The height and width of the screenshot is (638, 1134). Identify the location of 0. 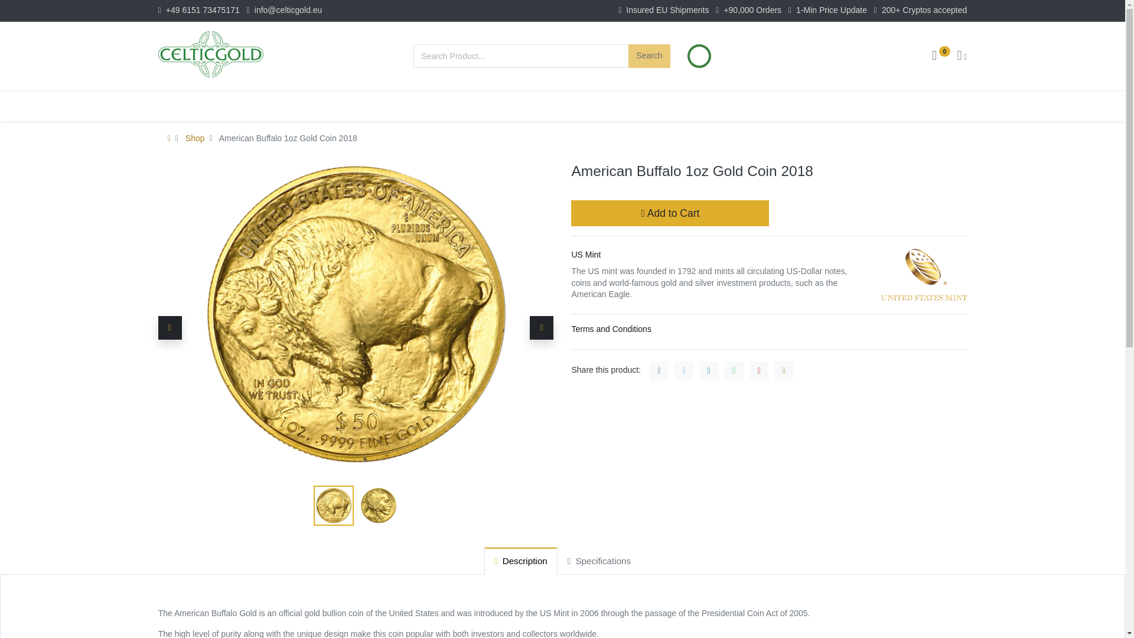
(941, 56).